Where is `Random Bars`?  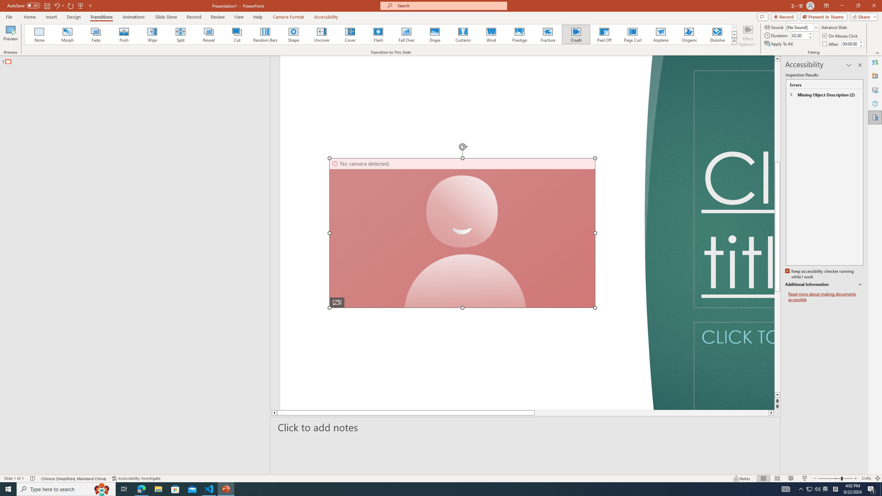 Random Bars is located at coordinates (265, 34).